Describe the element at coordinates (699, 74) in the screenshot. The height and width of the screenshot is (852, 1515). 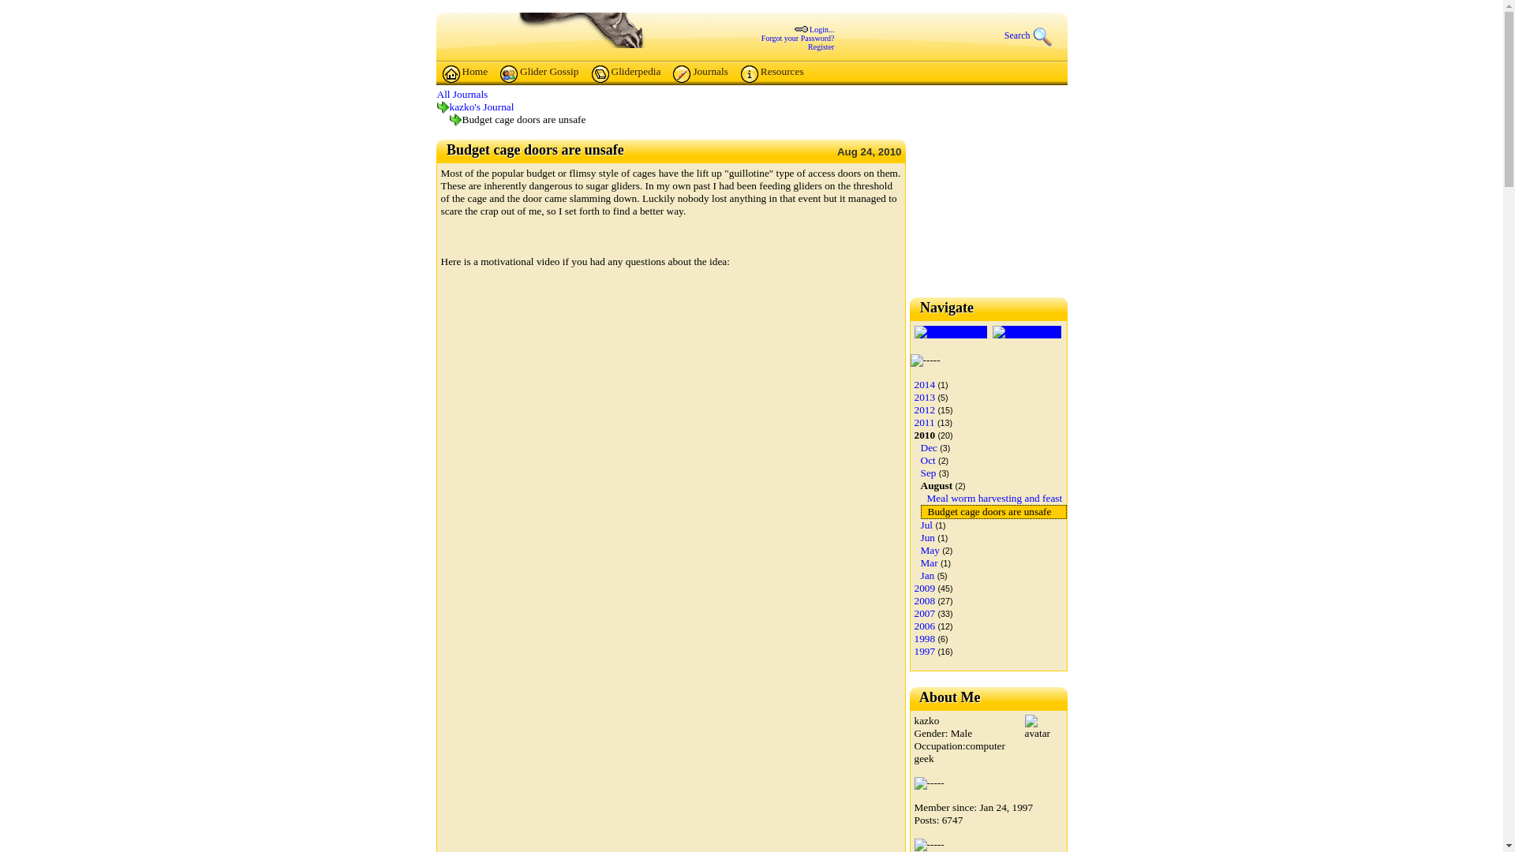
I see `Journals` at that location.